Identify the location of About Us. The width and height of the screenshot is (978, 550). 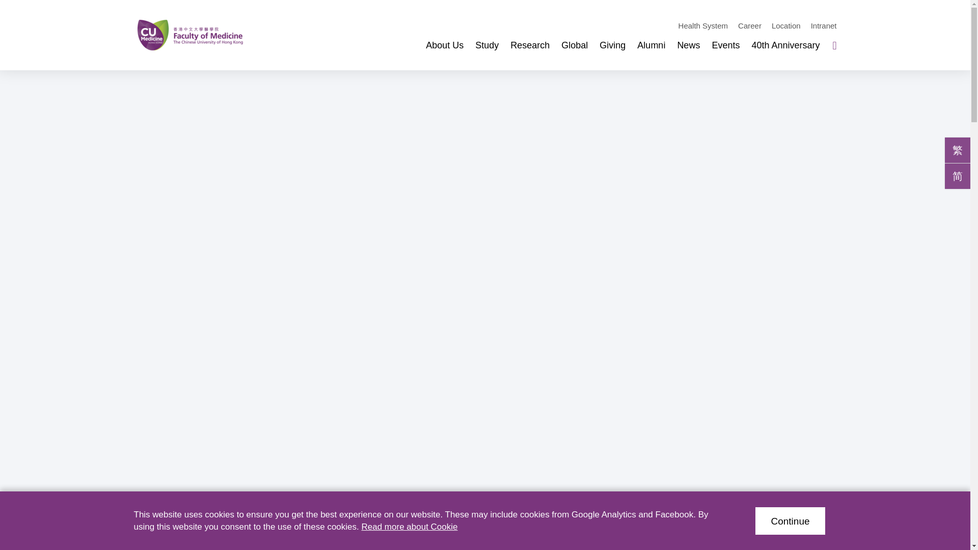
(444, 46).